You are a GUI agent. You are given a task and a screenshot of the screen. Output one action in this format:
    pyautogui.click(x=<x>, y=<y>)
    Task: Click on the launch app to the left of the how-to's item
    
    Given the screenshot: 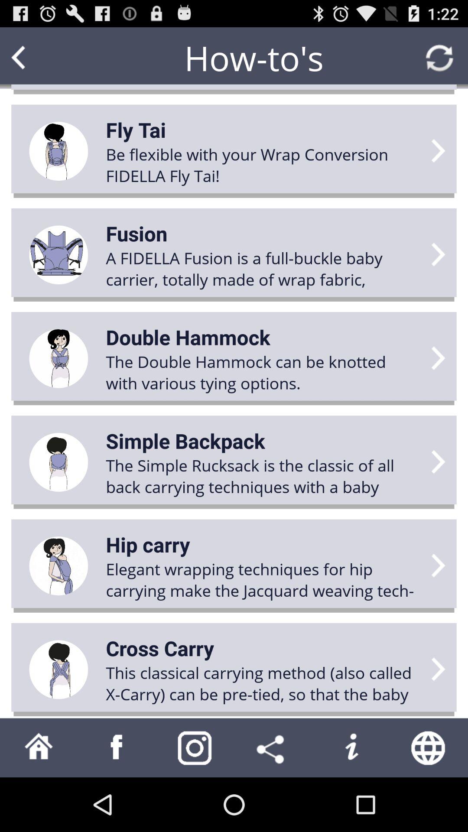 What is the action you would take?
    pyautogui.click(x=35, y=58)
    